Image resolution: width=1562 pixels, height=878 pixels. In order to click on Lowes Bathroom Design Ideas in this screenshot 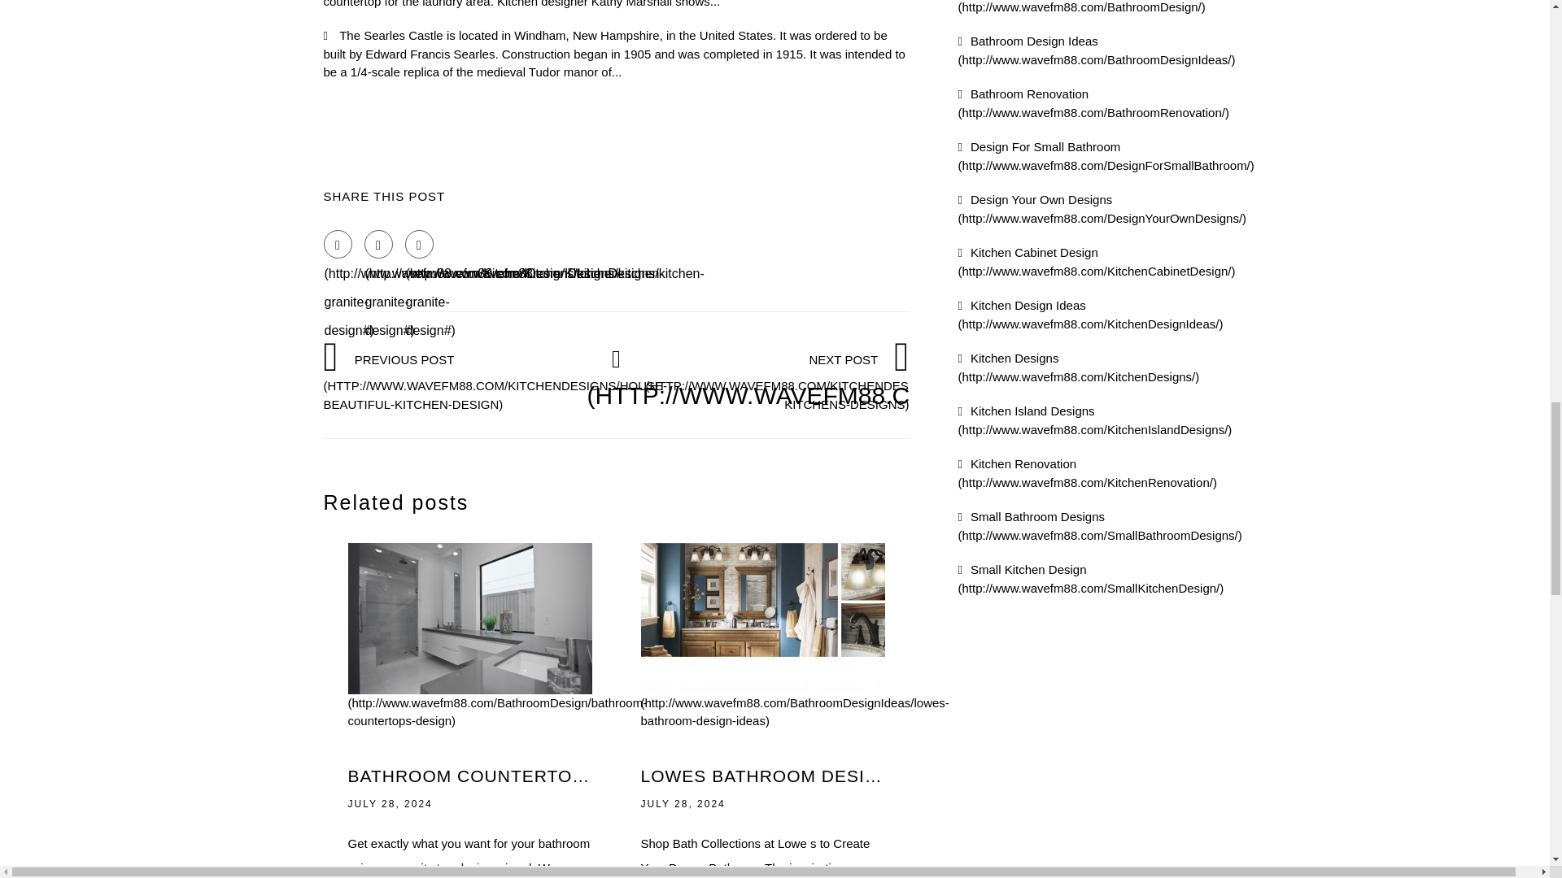, I will do `click(795, 669)`.